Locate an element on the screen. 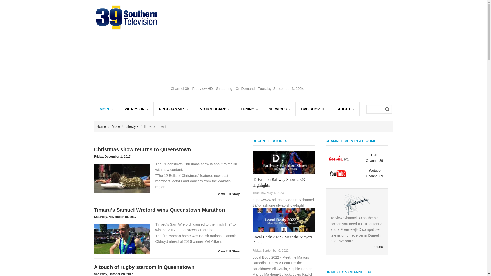 The image size is (491, 276). Search is located at coordinates (388, 109).